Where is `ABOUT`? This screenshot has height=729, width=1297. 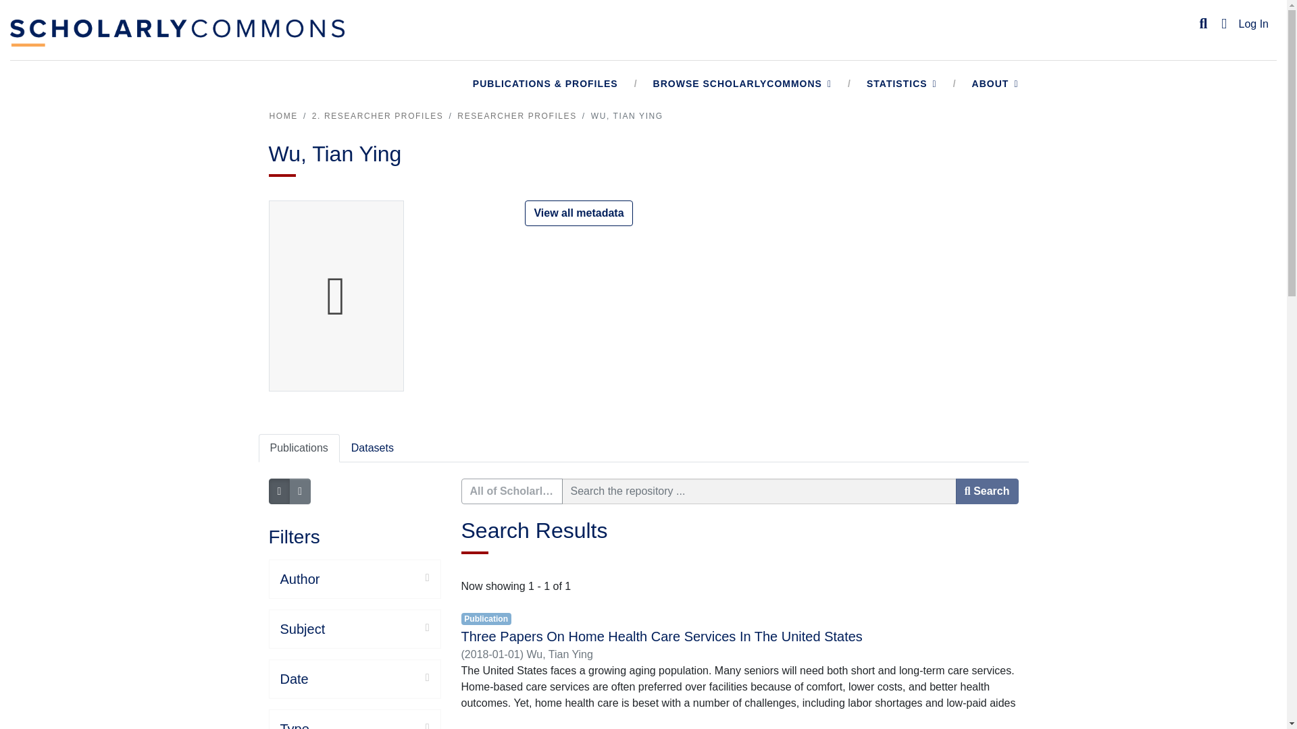 ABOUT is located at coordinates (996, 84).